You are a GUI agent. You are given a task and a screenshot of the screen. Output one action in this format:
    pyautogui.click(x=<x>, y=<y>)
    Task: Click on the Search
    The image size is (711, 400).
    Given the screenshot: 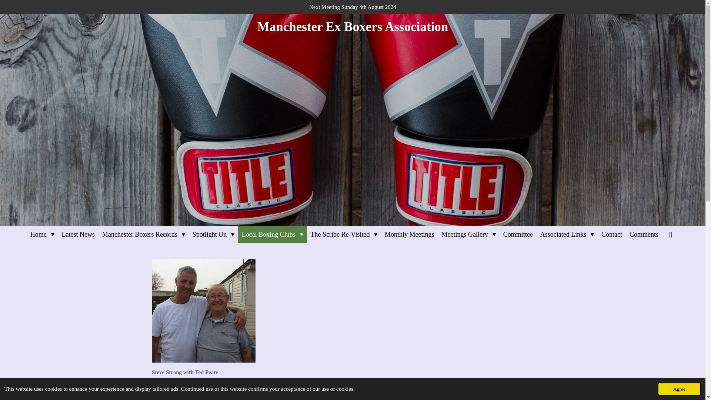 What is the action you would take?
    pyautogui.click(x=670, y=234)
    